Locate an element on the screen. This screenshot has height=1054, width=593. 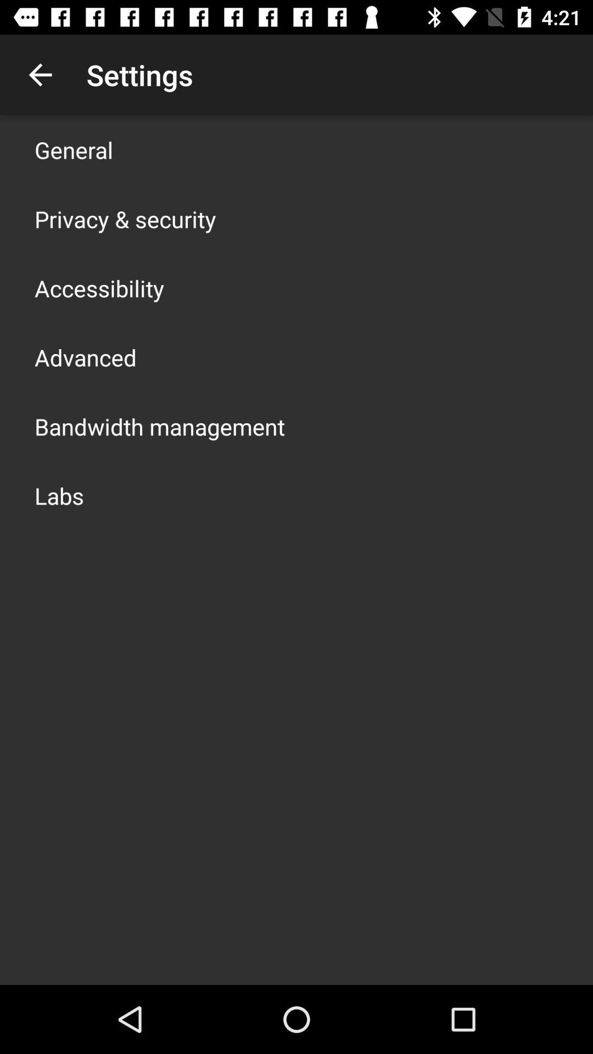
open the privacy & security icon is located at coordinates (125, 218).